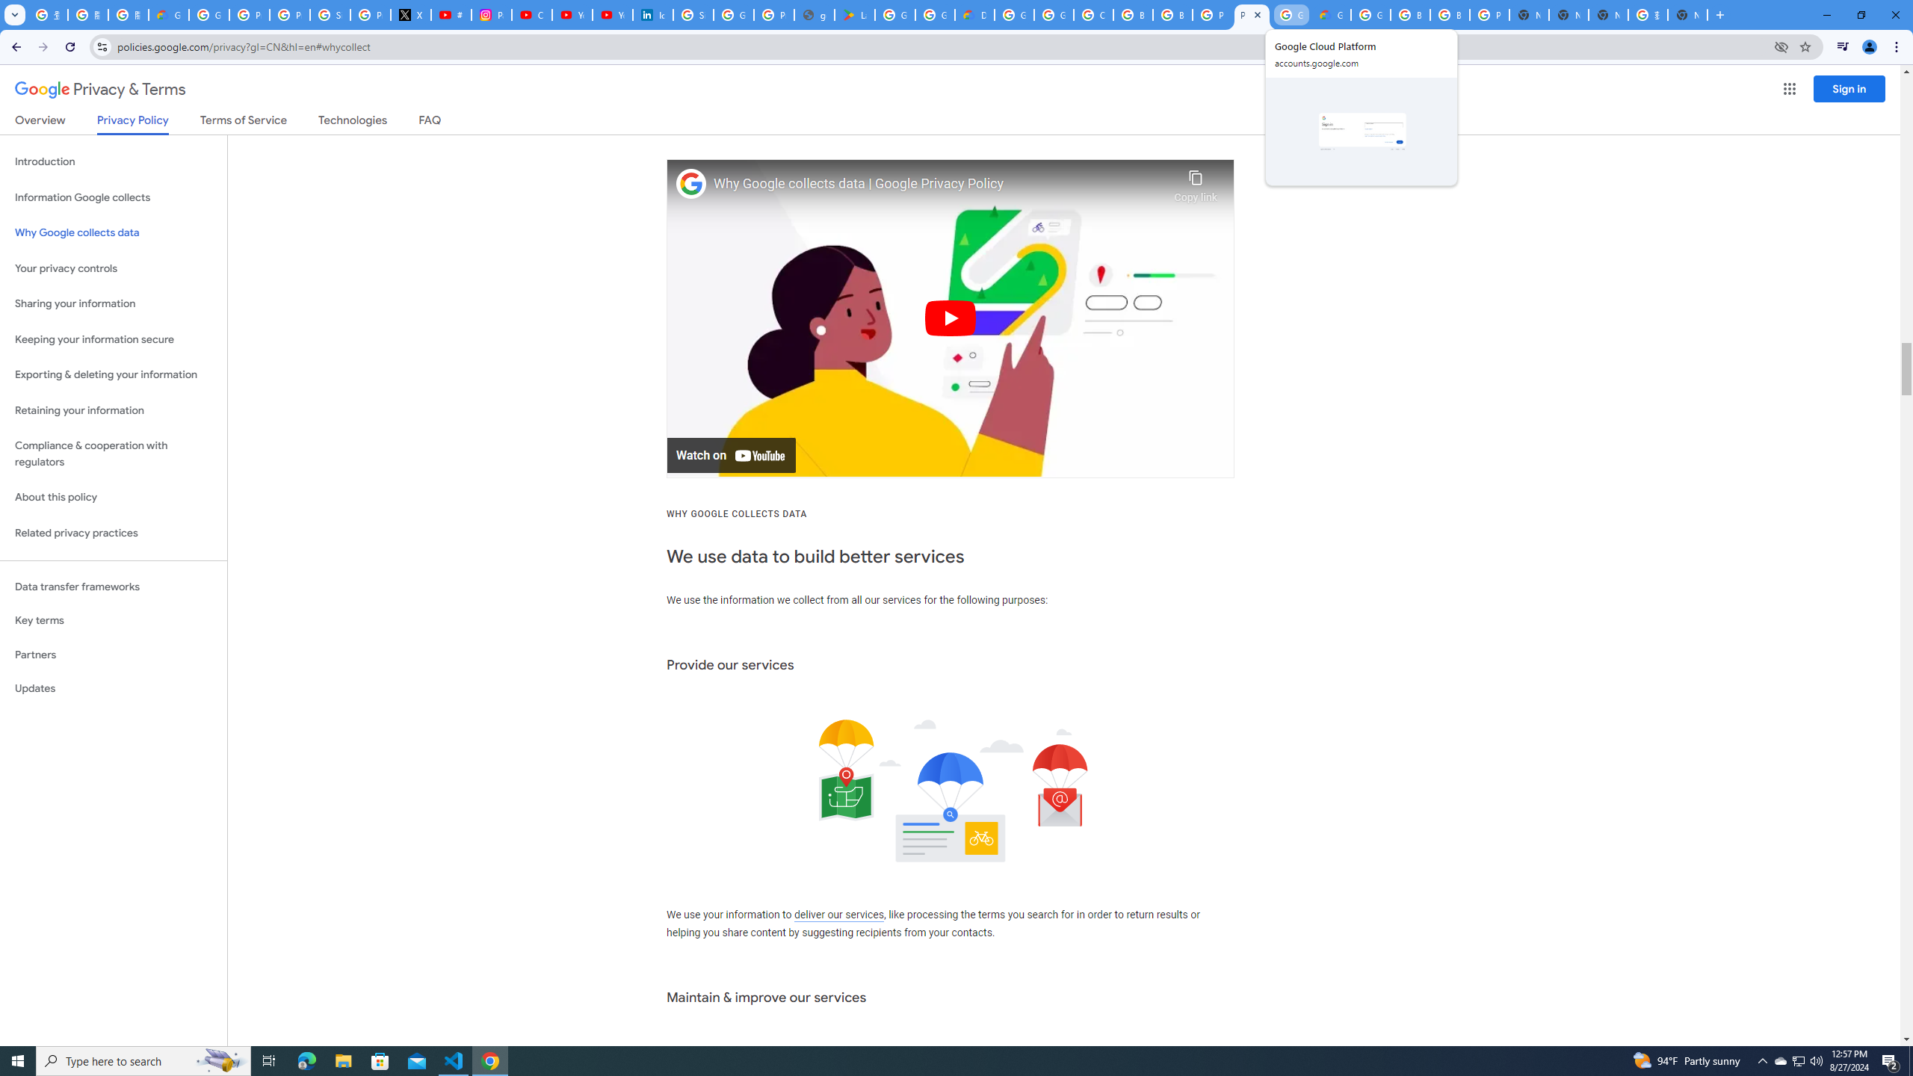 This screenshot has height=1076, width=1913. What do you see at coordinates (1331, 15) in the screenshot?
I see `Google Cloud Estimate Summary` at bounding box center [1331, 15].